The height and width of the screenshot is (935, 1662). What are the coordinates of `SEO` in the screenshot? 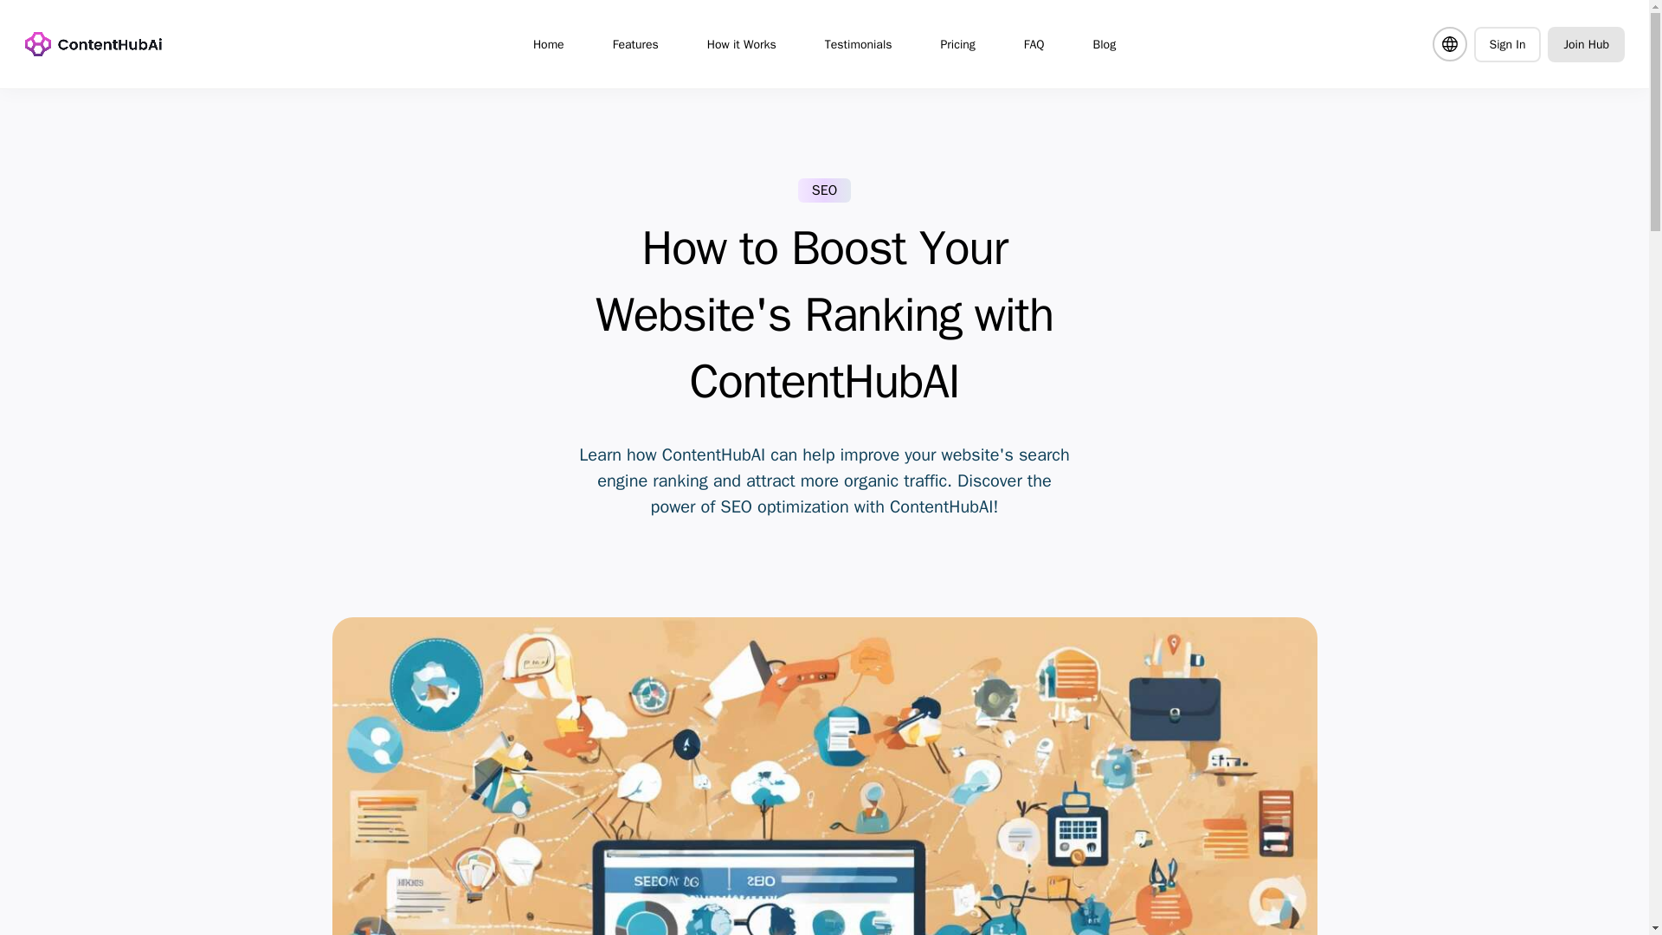 It's located at (824, 190).